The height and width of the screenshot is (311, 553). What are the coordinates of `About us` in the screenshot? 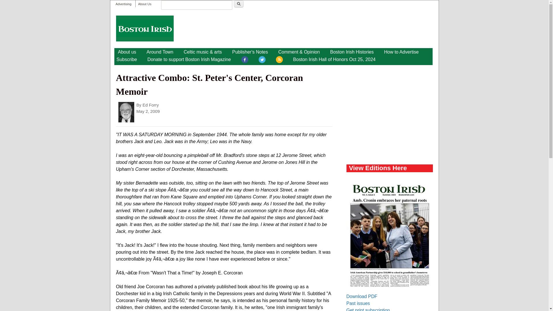 It's located at (127, 52).